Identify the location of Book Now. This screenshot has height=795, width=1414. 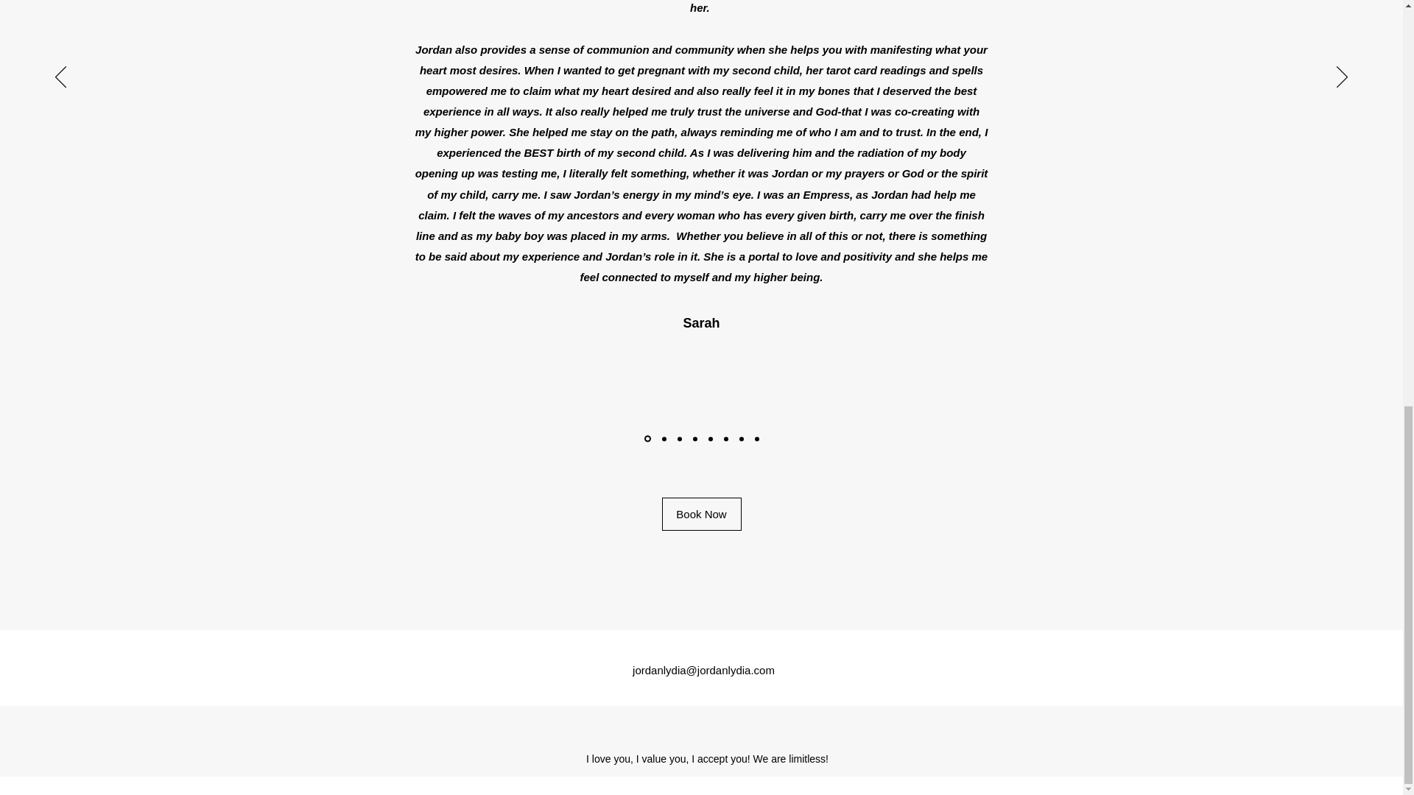
(701, 514).